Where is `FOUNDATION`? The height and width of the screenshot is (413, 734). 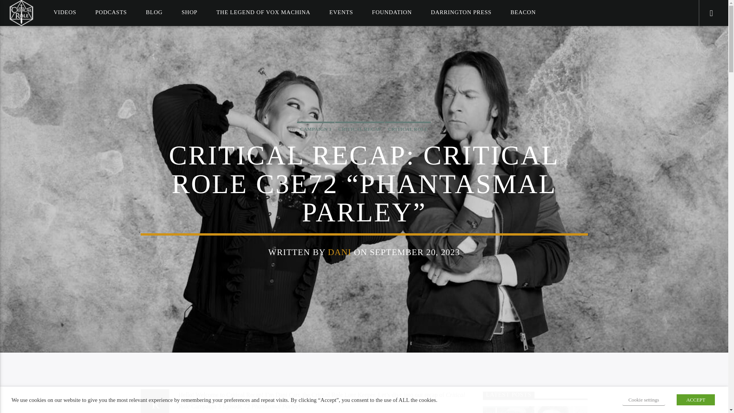 FOUNDATION is located at coordinates (392, 12).